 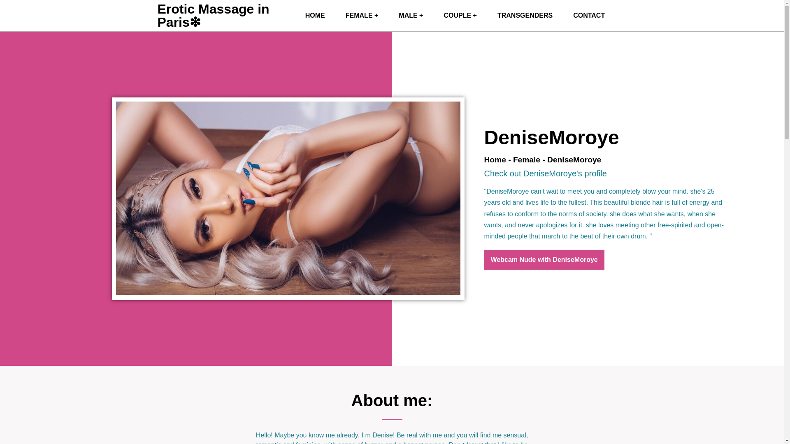 What do you see at coordinates (544, 260) in the screenshot?
I see `Webcam Nude with DeniseMoroye` at bounding box center [544, 260].